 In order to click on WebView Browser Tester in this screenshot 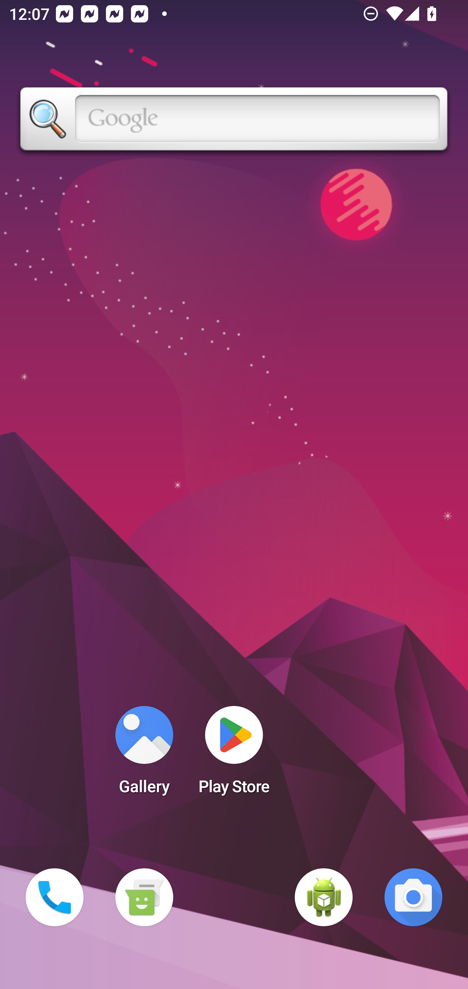, I will do `click(324, 897)`.